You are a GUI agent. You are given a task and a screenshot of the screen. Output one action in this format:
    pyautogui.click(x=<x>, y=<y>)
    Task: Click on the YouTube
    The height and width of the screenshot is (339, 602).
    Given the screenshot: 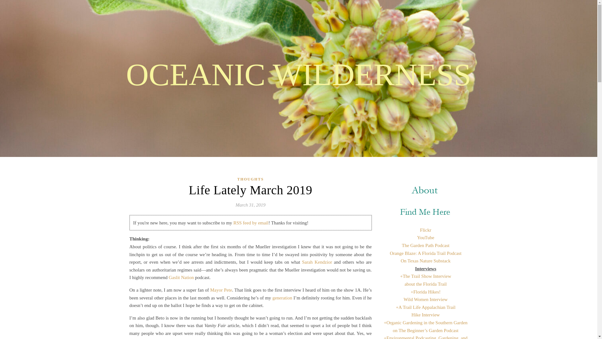 What is the action you would take?
    pyautogui.click(x=425, y=237)
    